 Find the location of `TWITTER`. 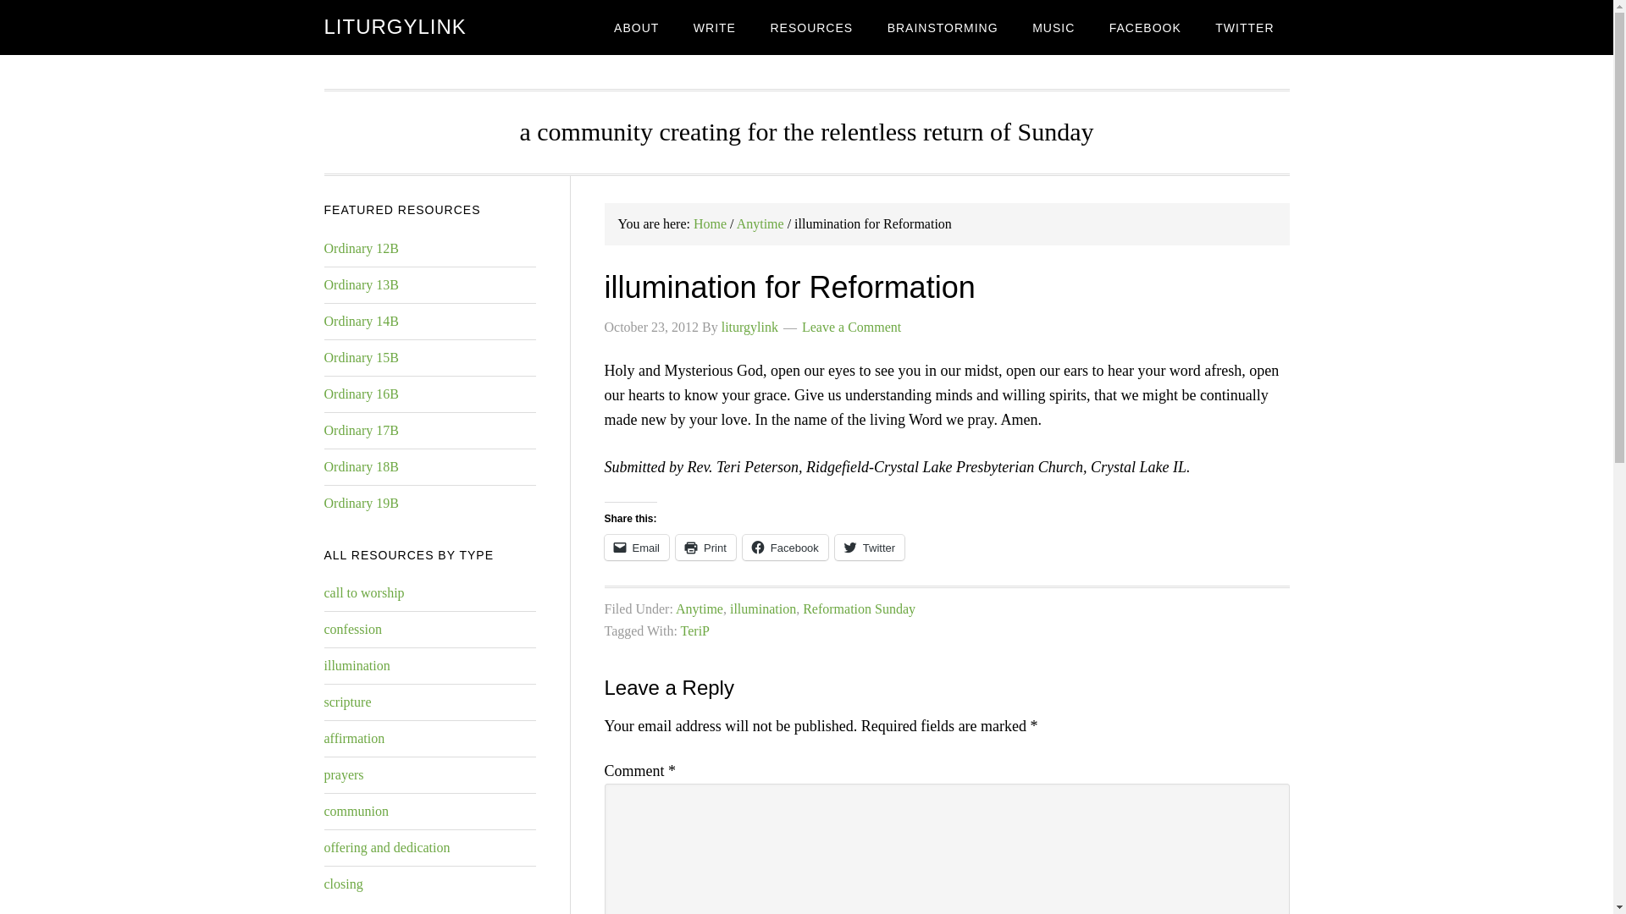

TWITTER is located at coordinates (1244, 27).